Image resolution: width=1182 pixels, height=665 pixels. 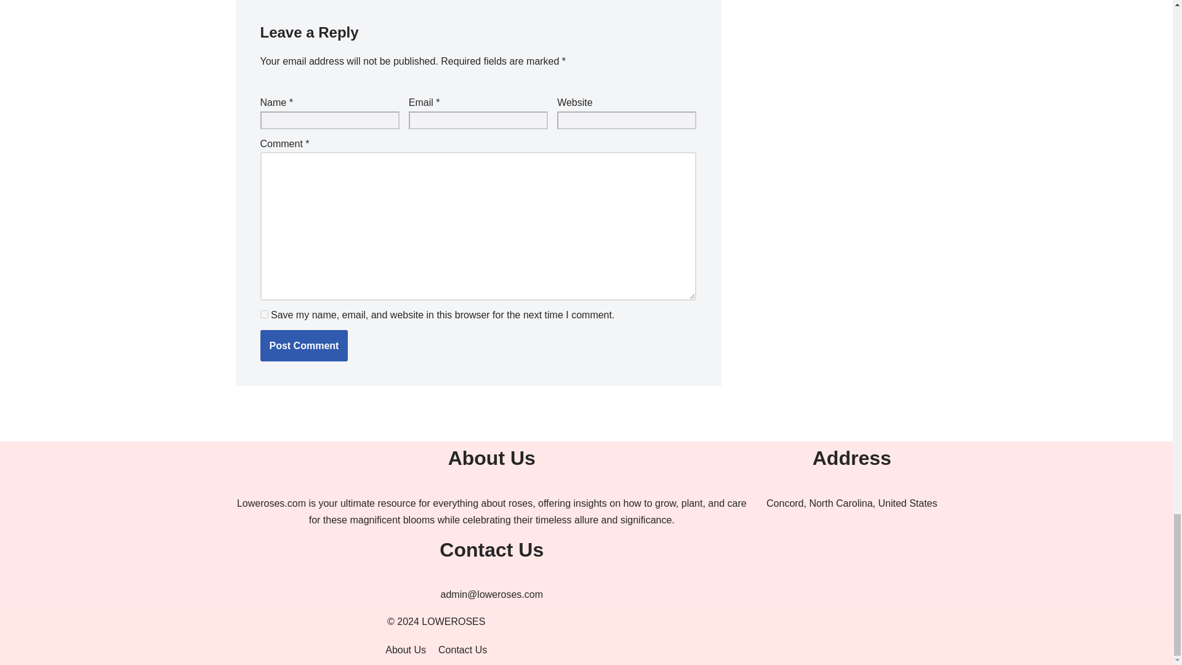 What do you see at coordinates (263, 314) in the screenshot?
I see `yes` at bounding box center [263, 314].